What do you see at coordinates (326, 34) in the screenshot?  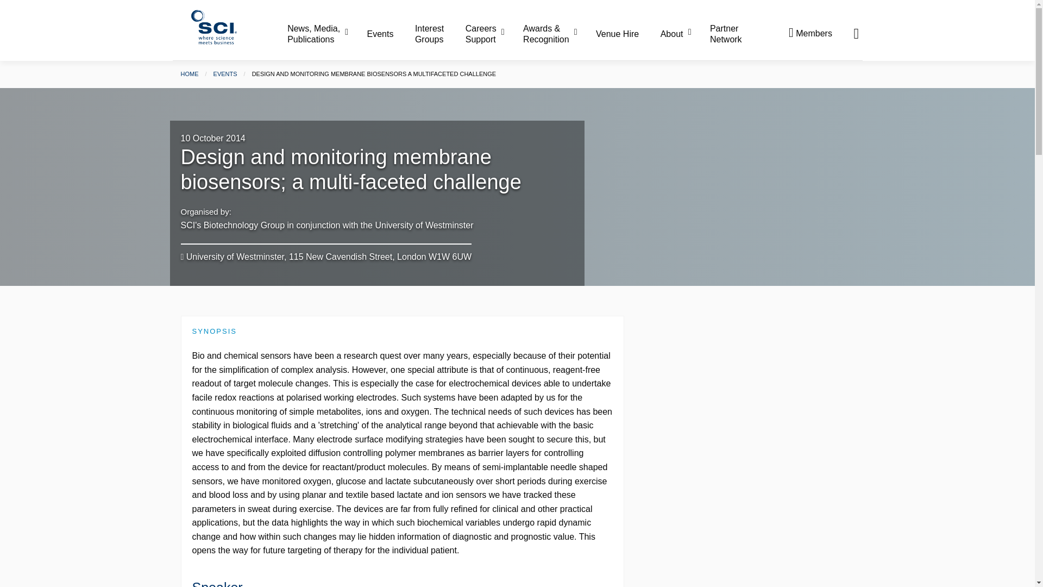 I see `News, Media, Publications` at bounding box center [326, 34].